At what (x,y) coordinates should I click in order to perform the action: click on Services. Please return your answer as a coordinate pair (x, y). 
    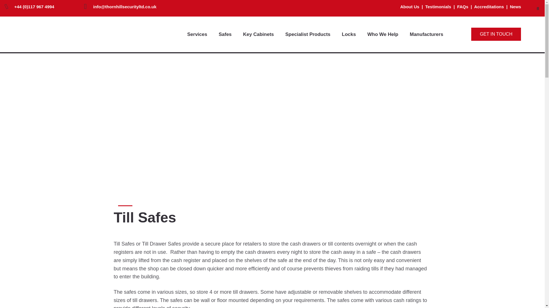
    Looking at the image, I should click on (198, 34).